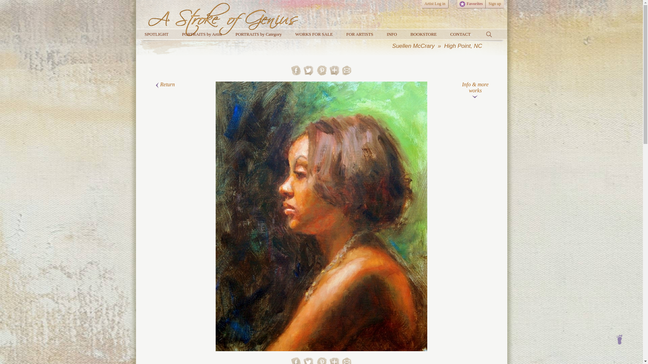  What do you see at coordinates (435, 4) in the screenshot?
I see `Artist Log in` at bounding box center [435, 4].